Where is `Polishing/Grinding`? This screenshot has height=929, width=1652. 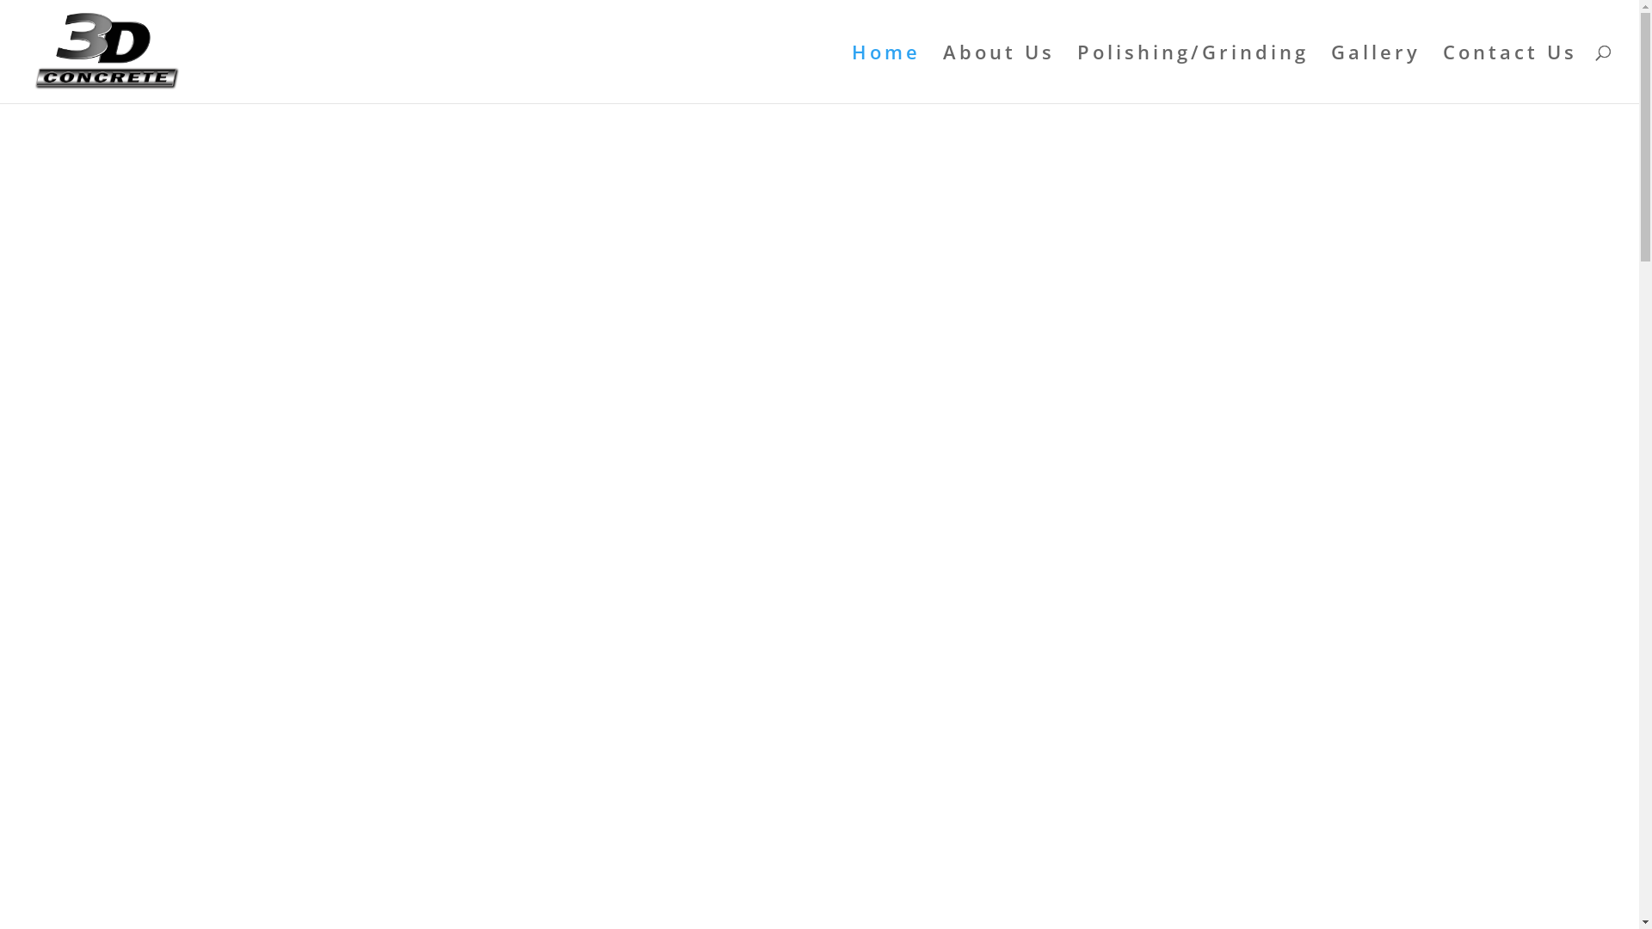 Polishing/Grinding is located at coordinates (1193, 74).